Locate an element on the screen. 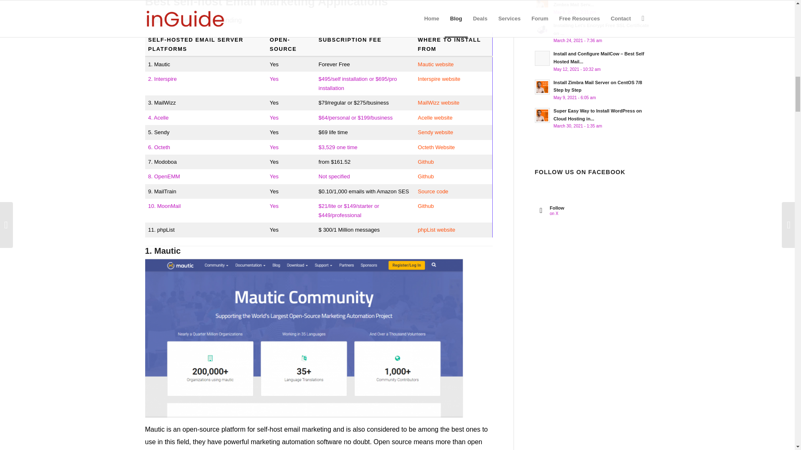  Octeth Website is located at coordinates (436, 147).